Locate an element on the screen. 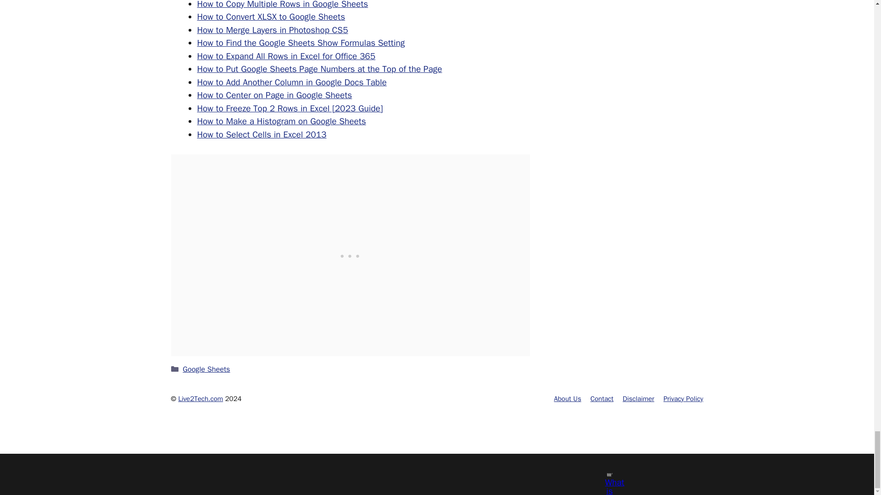 The image size is (881, 495). How to Expand All Rows in Excel for Office 365 is located at coordinates (286, 56).